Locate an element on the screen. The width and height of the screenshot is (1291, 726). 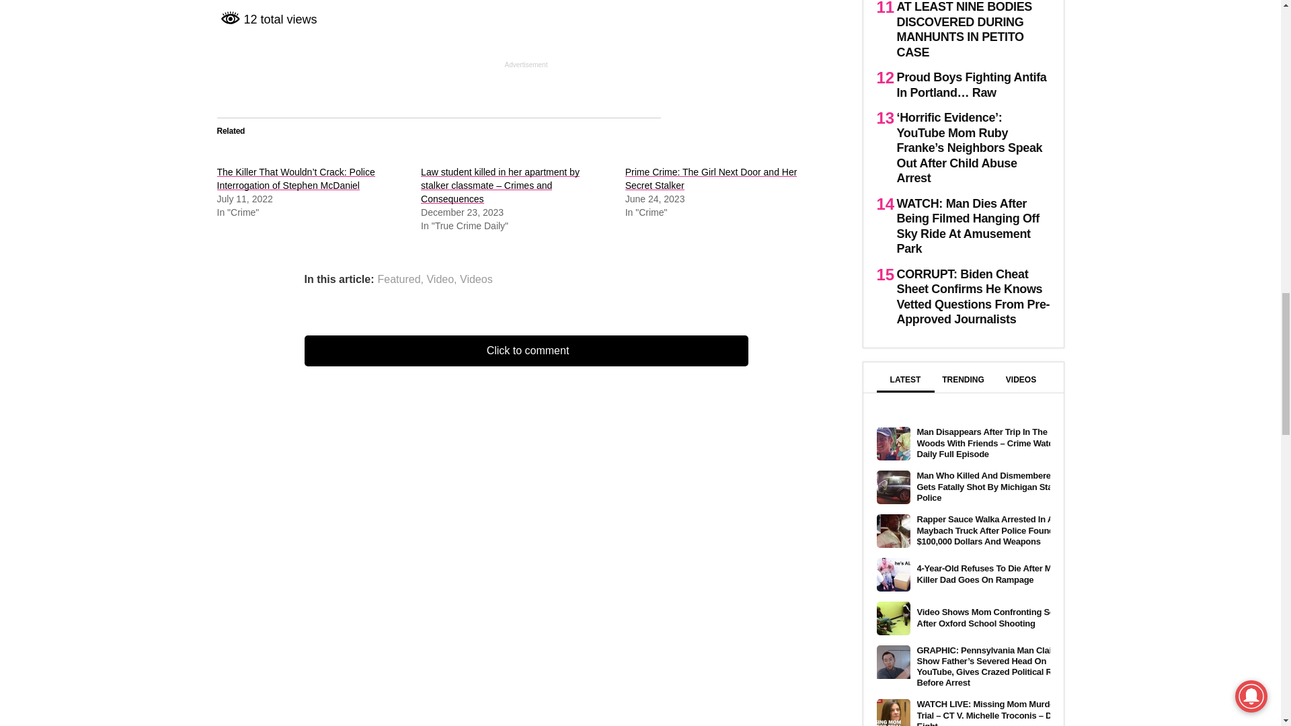
Featured is located at coordinates (399, 280).